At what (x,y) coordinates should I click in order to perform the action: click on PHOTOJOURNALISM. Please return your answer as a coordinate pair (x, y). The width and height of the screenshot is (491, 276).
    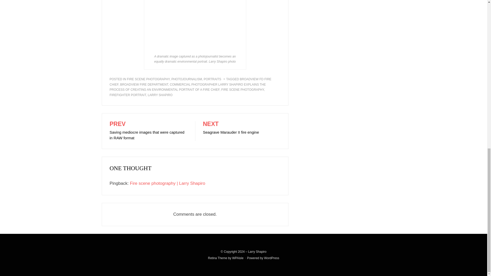
    Looking at the image, I should click on (187, 79).